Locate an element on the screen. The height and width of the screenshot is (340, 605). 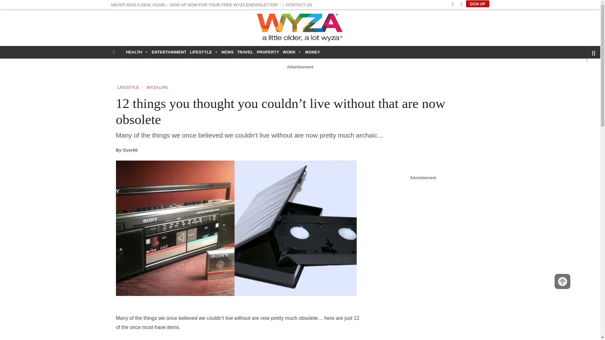
Search is located at coordinates (583, 71).